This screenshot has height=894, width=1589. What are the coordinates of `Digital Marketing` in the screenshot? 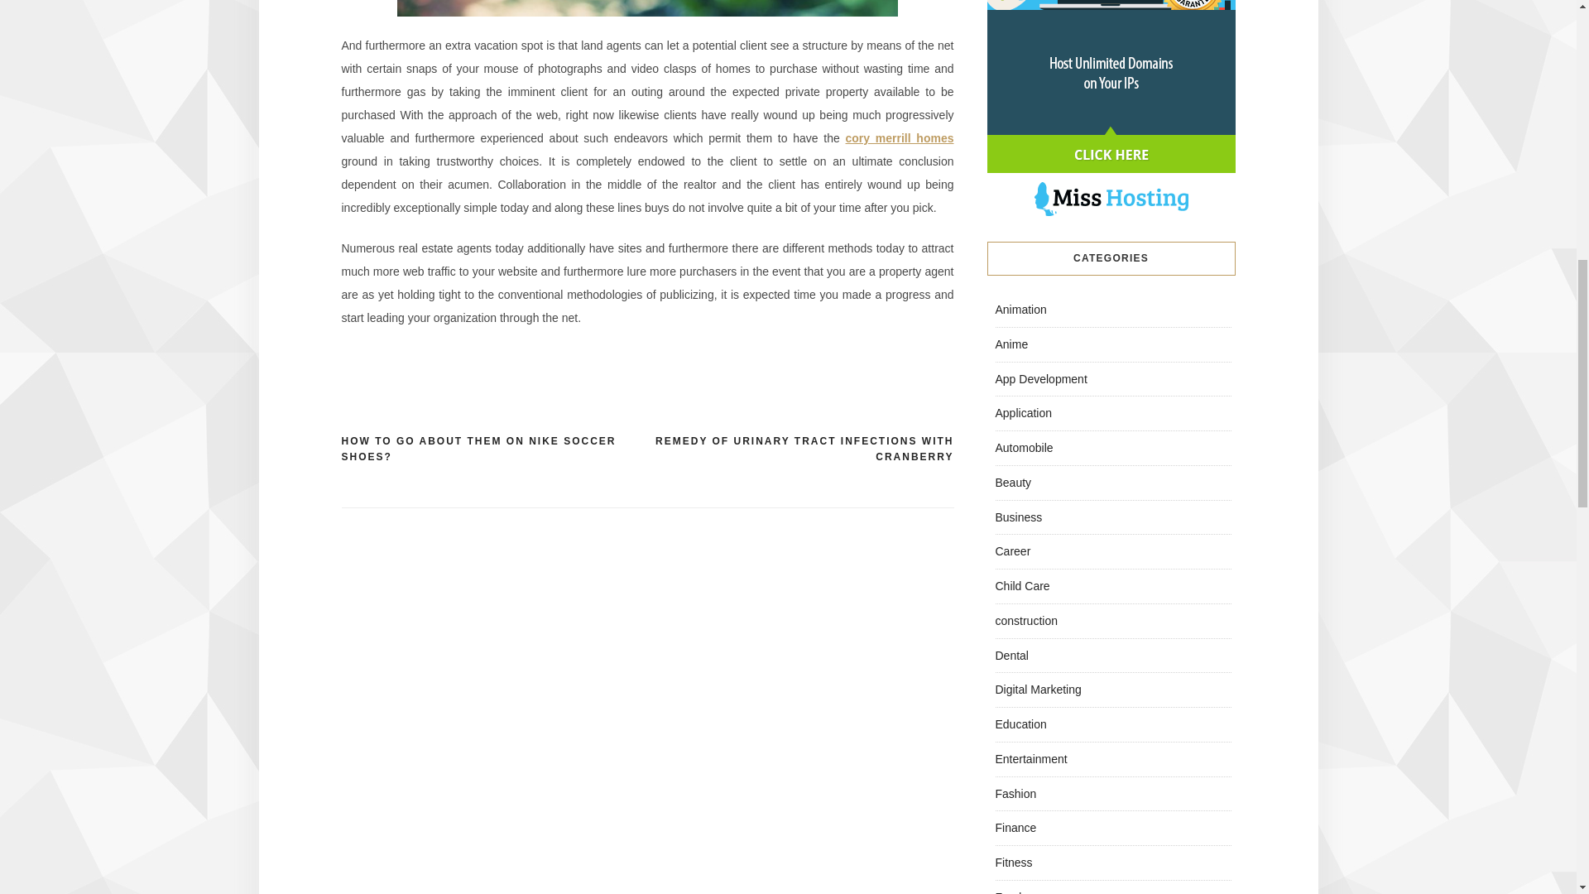 It's located at (1037, 690).